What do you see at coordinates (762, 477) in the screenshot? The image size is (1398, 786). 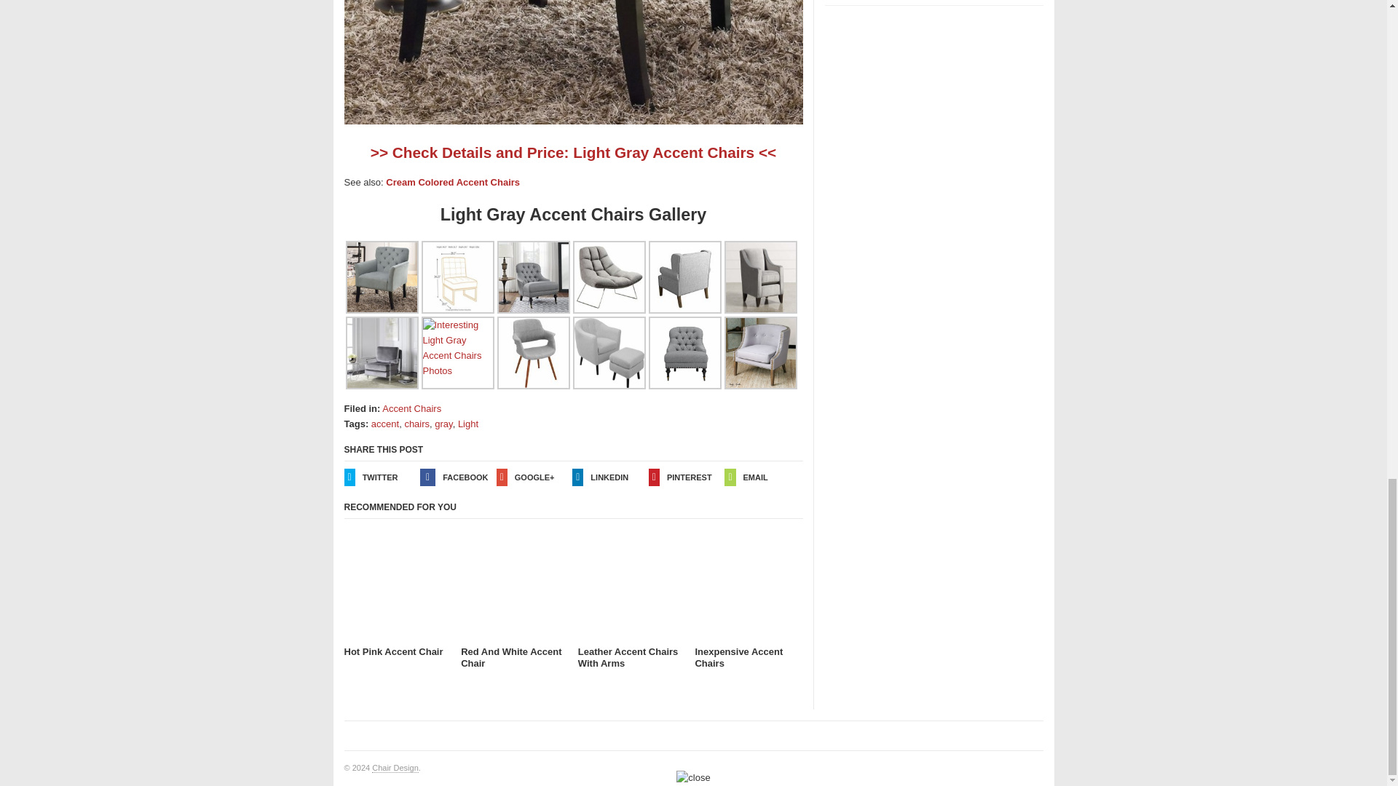 I see `EMAIL` at bounding box center [762, 477].